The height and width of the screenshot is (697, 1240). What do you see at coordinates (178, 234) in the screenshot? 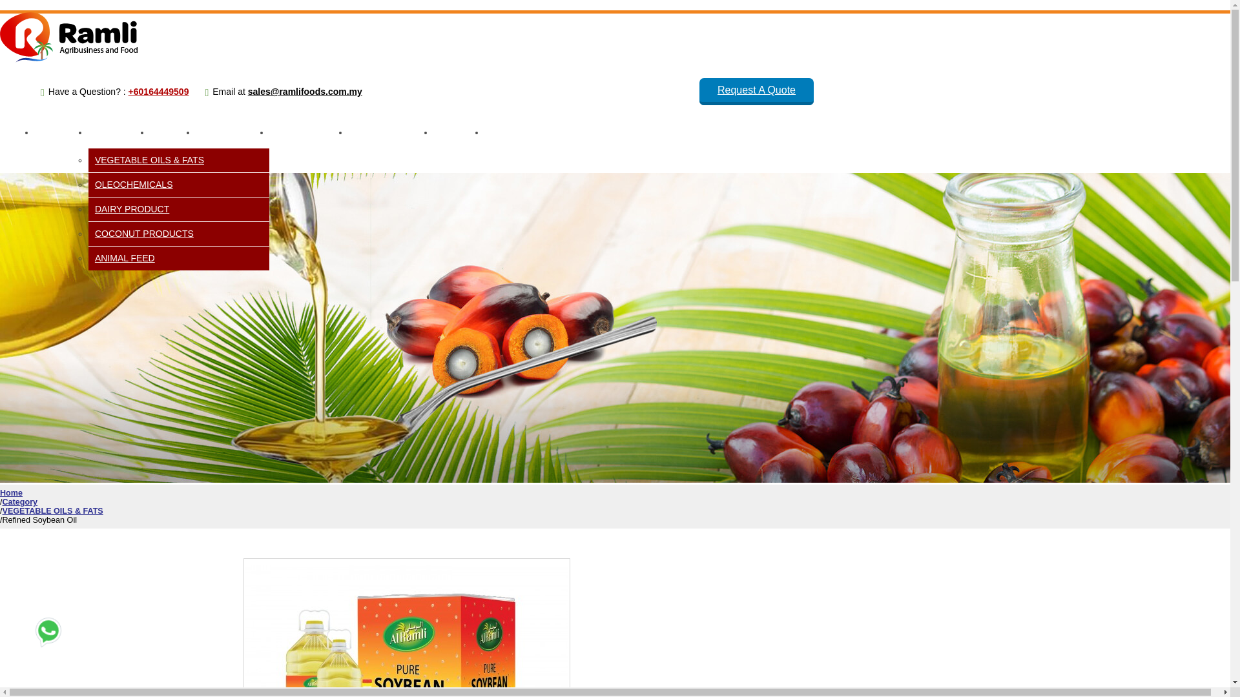
I see `COCONUT PRODUCTS` at bounding box center [178, 234].